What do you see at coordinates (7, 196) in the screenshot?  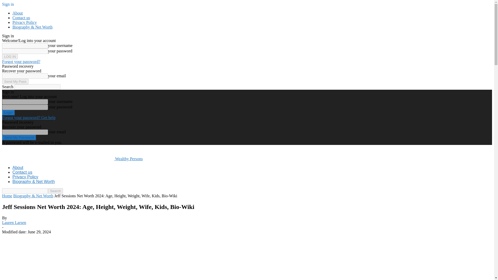 I see `Home` at bounding box center [7, 196].